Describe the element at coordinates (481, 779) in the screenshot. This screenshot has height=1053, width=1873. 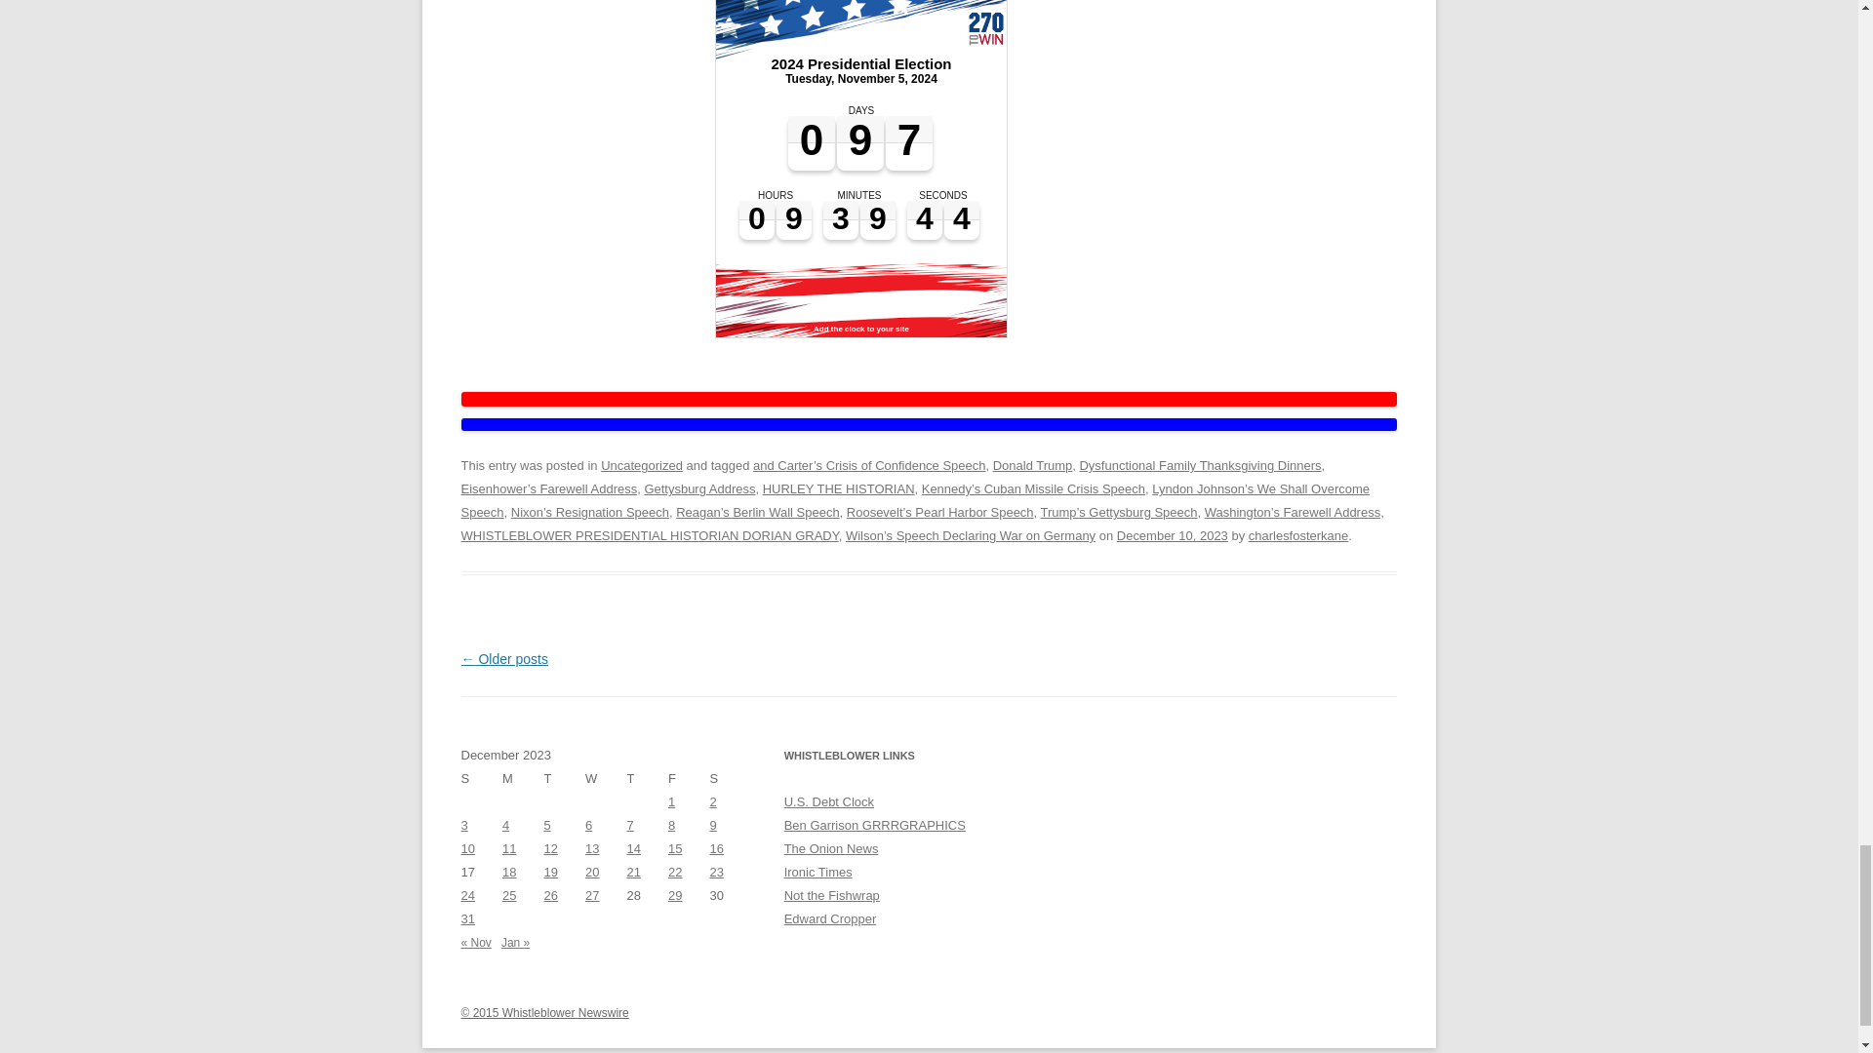
I see `Sunday` at that location.